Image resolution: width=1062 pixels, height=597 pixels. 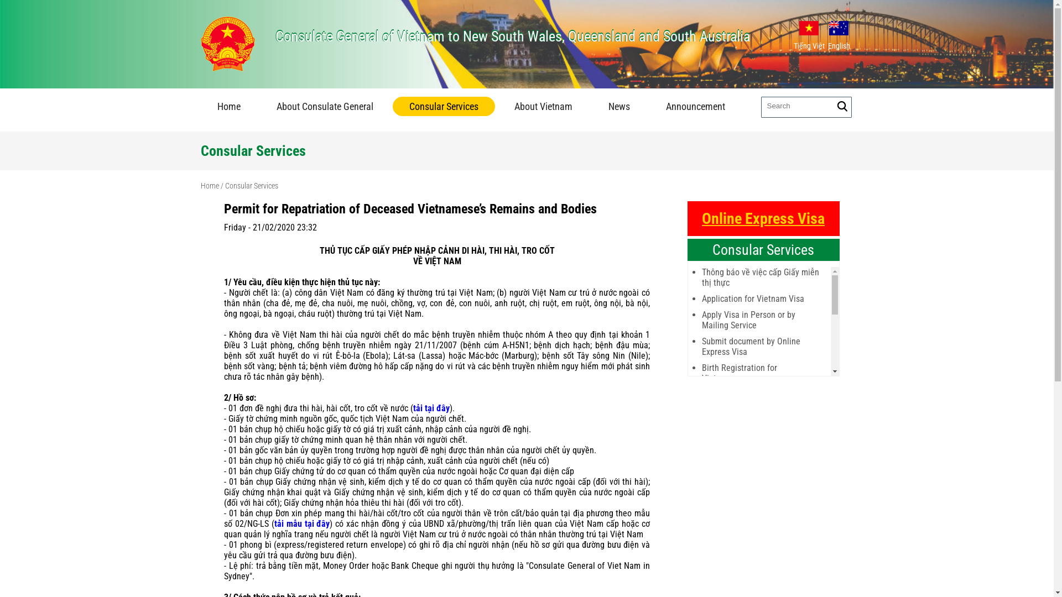 I want to click on Birth Registration for Vietnamese, so click(x=760, y=373).